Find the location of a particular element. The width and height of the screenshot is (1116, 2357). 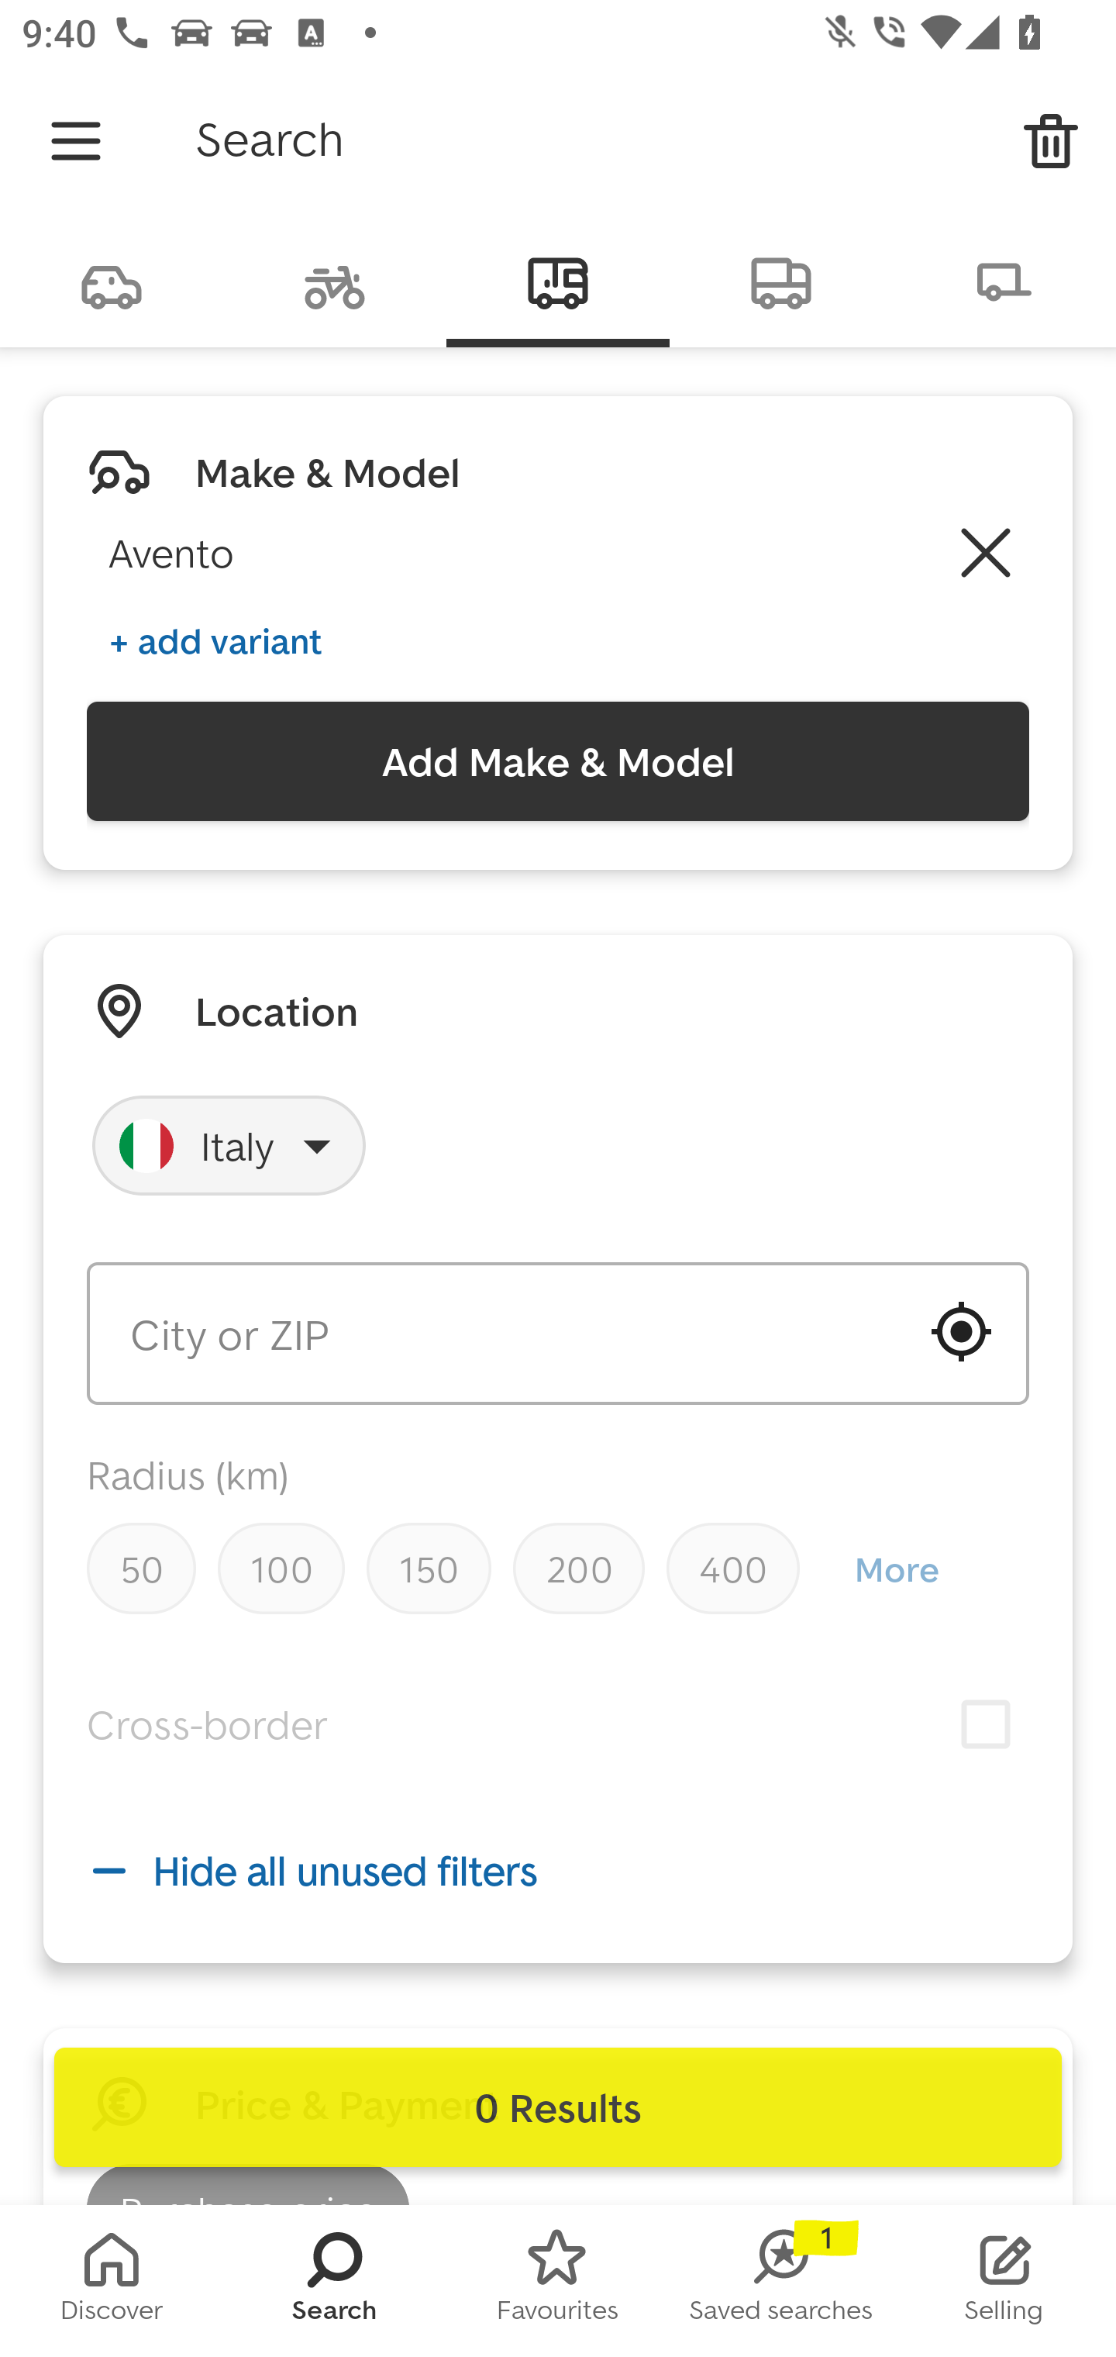

200 is located at coordinates (579, 1568).